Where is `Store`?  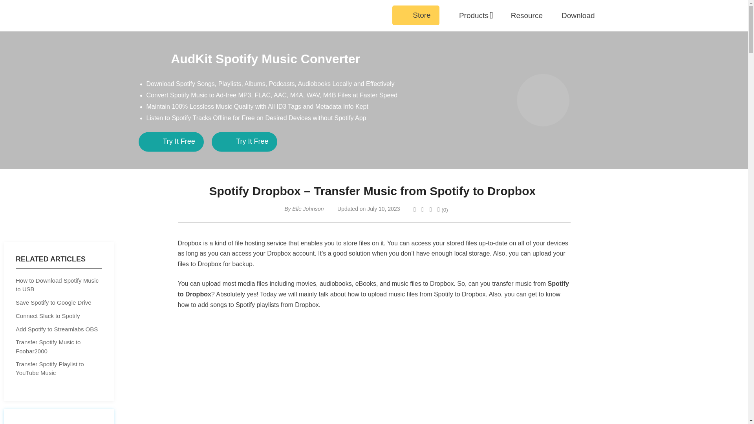
Store is located at coordinates (415, 15).